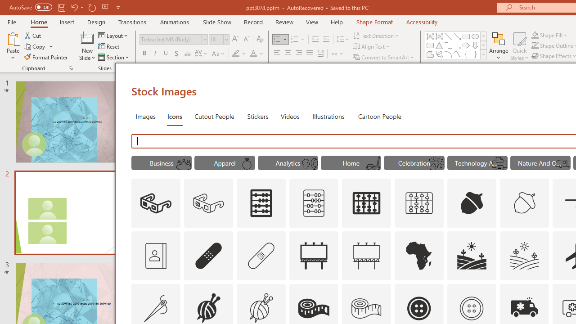  Describe the element at coordinates (419, 203) in the screenshot. I see `AutomationID: Icons_Abacus1_M` at that location.